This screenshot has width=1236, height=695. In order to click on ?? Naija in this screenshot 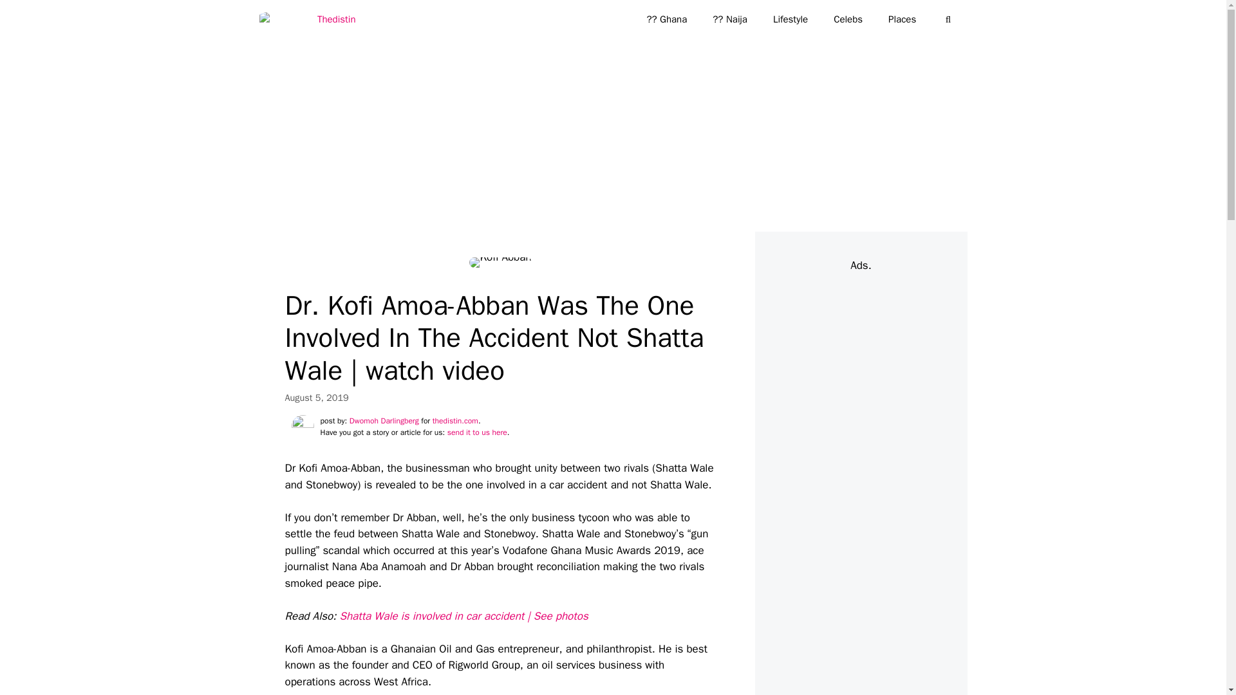, I will do `click(729, 19)`.